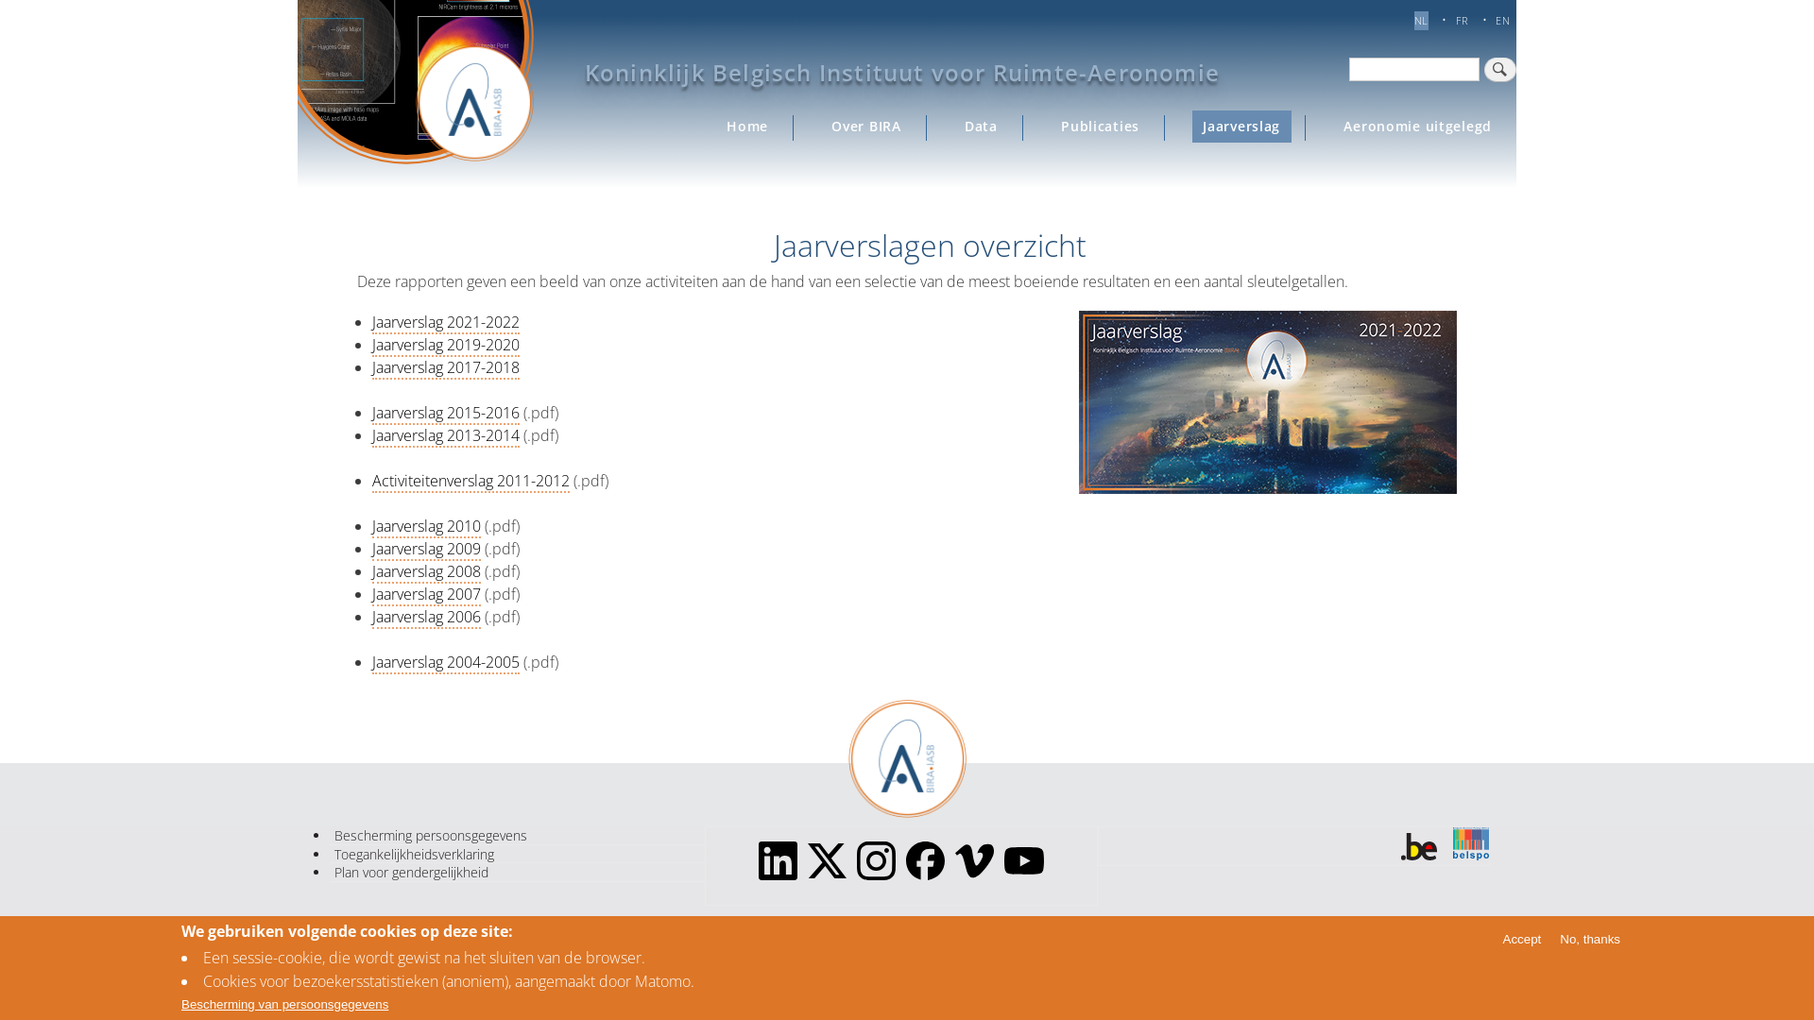 This screenshot has height=1020, width=1814. I want to click on Home, so click(748, 127).